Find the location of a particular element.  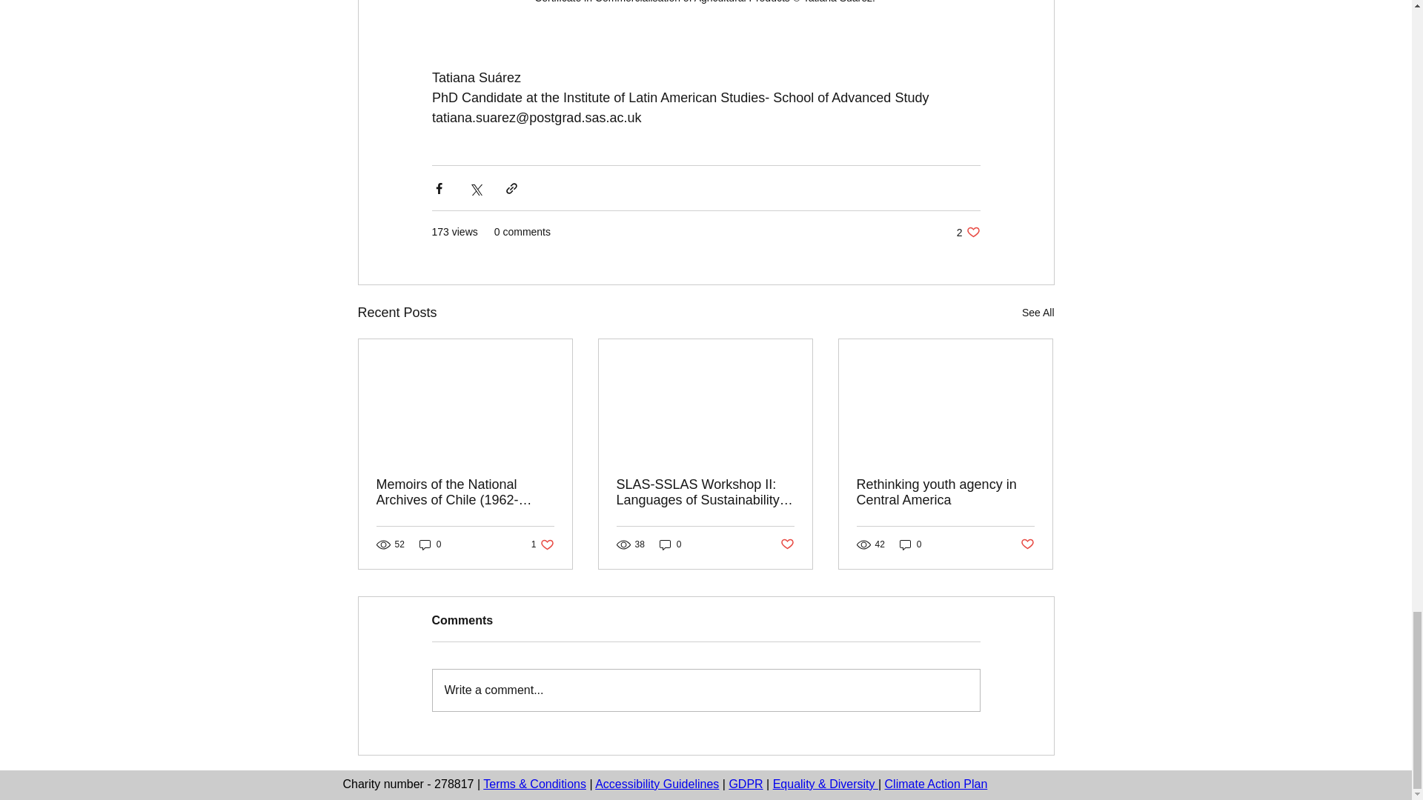

0 is located at coordinates (430, 544).